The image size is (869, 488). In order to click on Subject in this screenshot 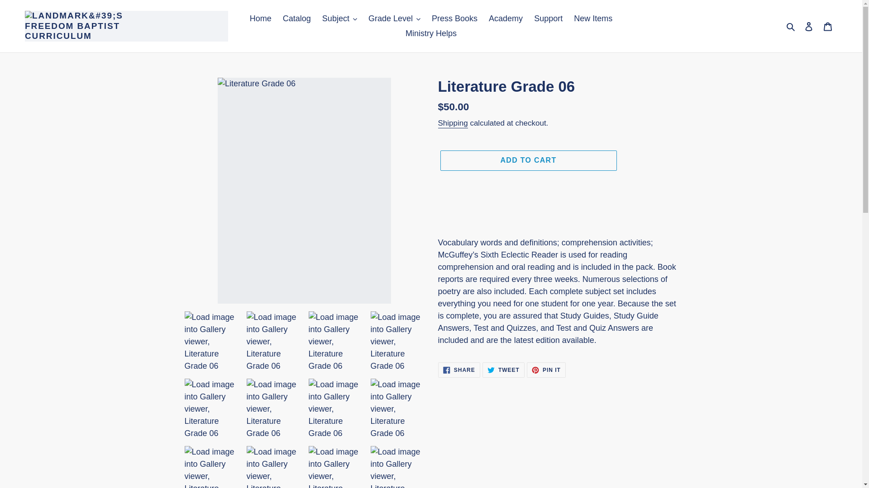, I will do `click(339, 19)`.